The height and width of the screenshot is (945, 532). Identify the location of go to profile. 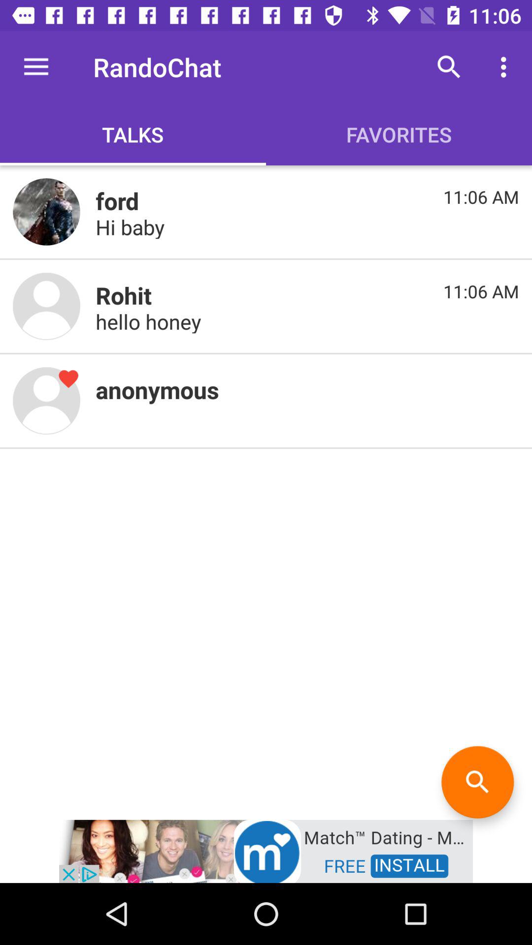
(46, 212).